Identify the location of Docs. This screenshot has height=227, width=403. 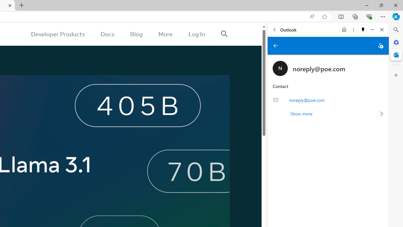
(108, 34).